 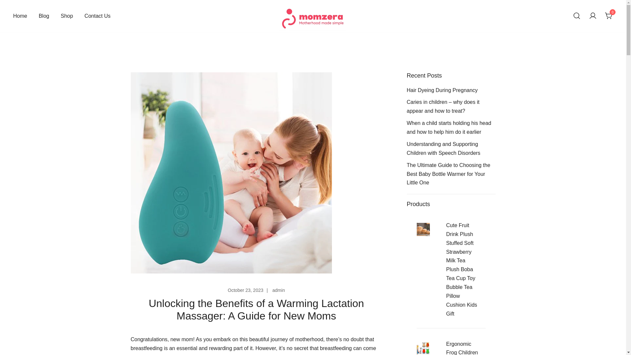 What do you see at coordinates (245, 290) in the screenshot?
I see `October 23, 2023` at bounding box center [245, 290].